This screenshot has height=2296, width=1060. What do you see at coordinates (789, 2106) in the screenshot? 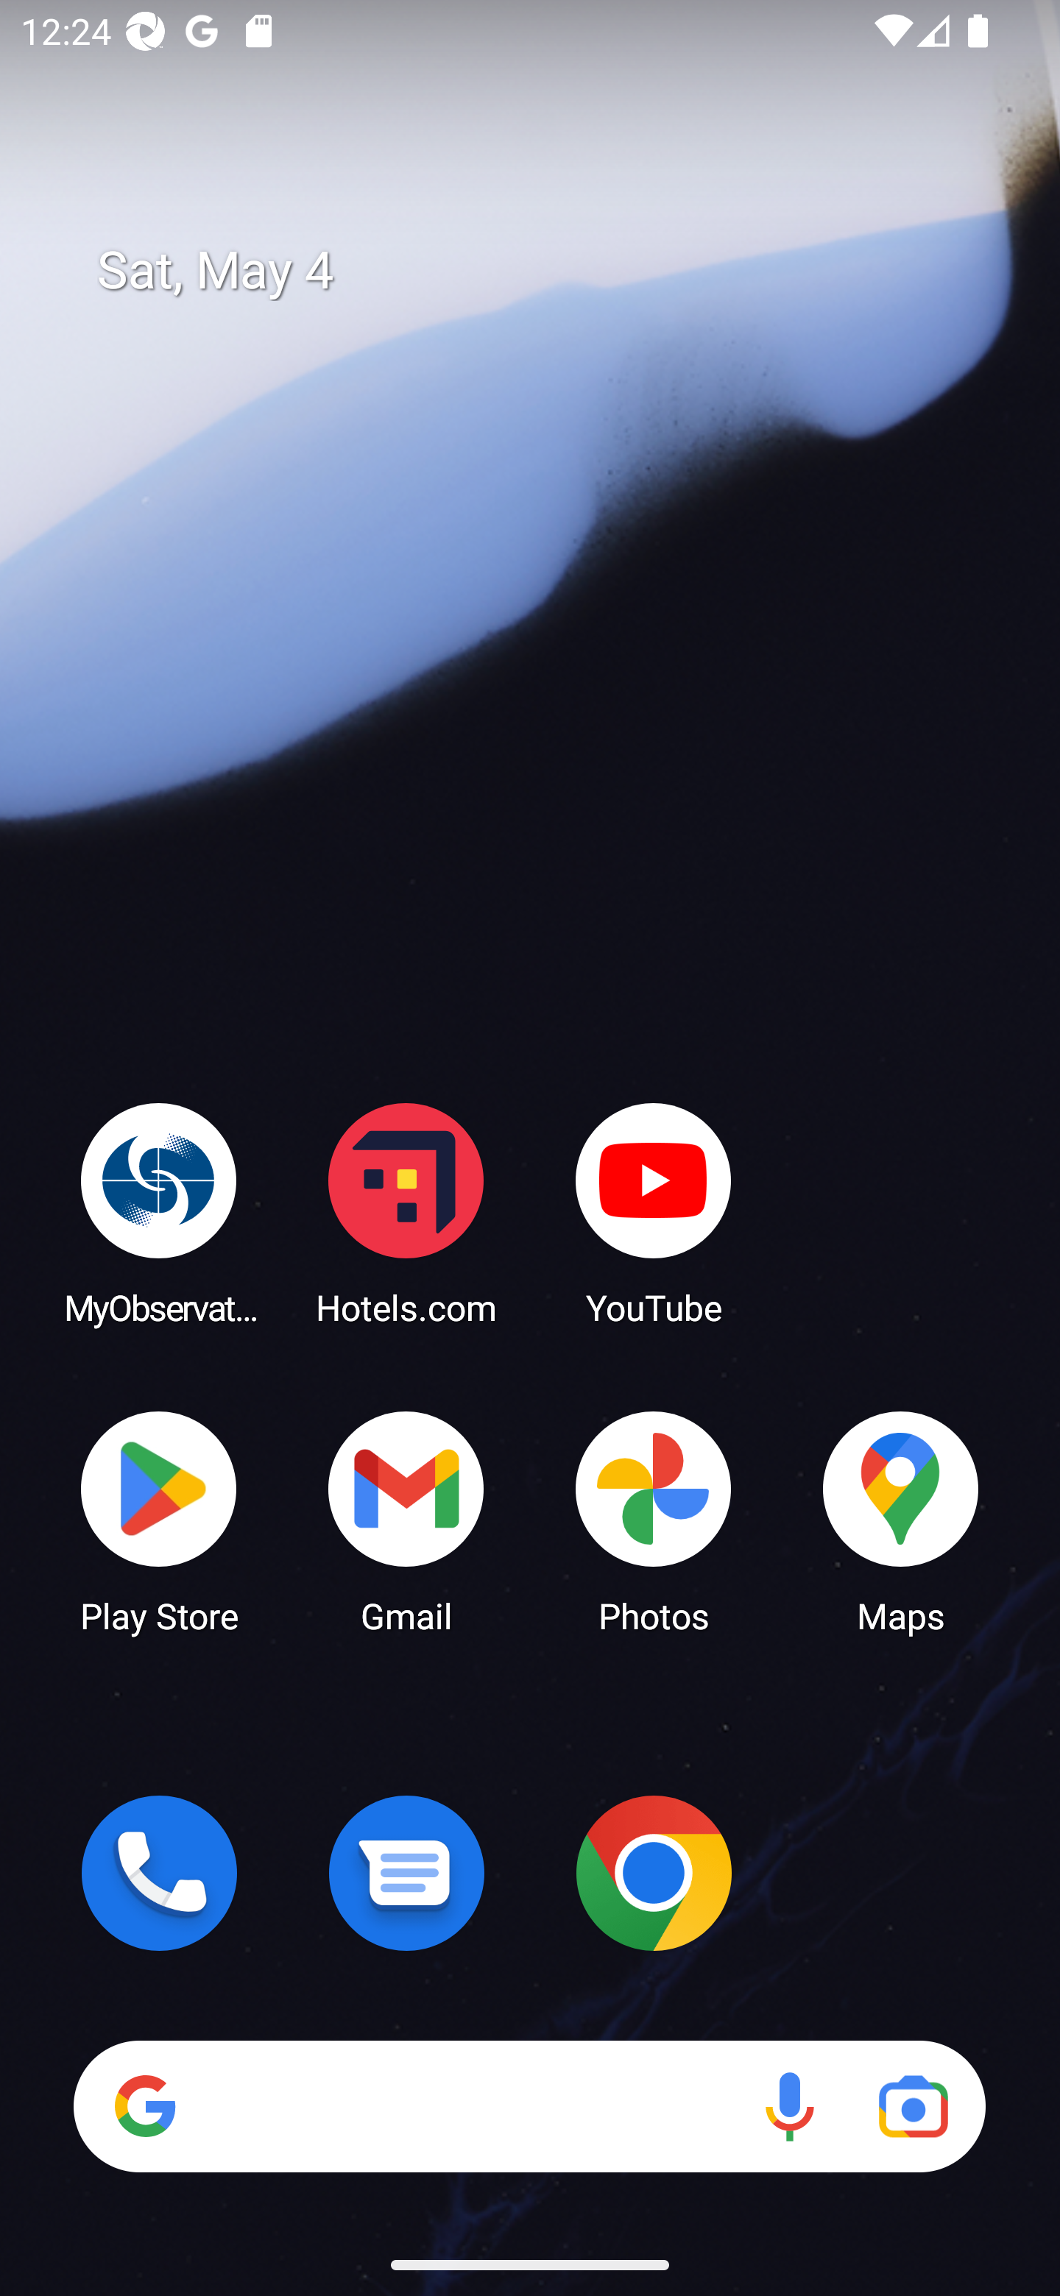
I see `Voice search` at bounding box center [789, 2106].